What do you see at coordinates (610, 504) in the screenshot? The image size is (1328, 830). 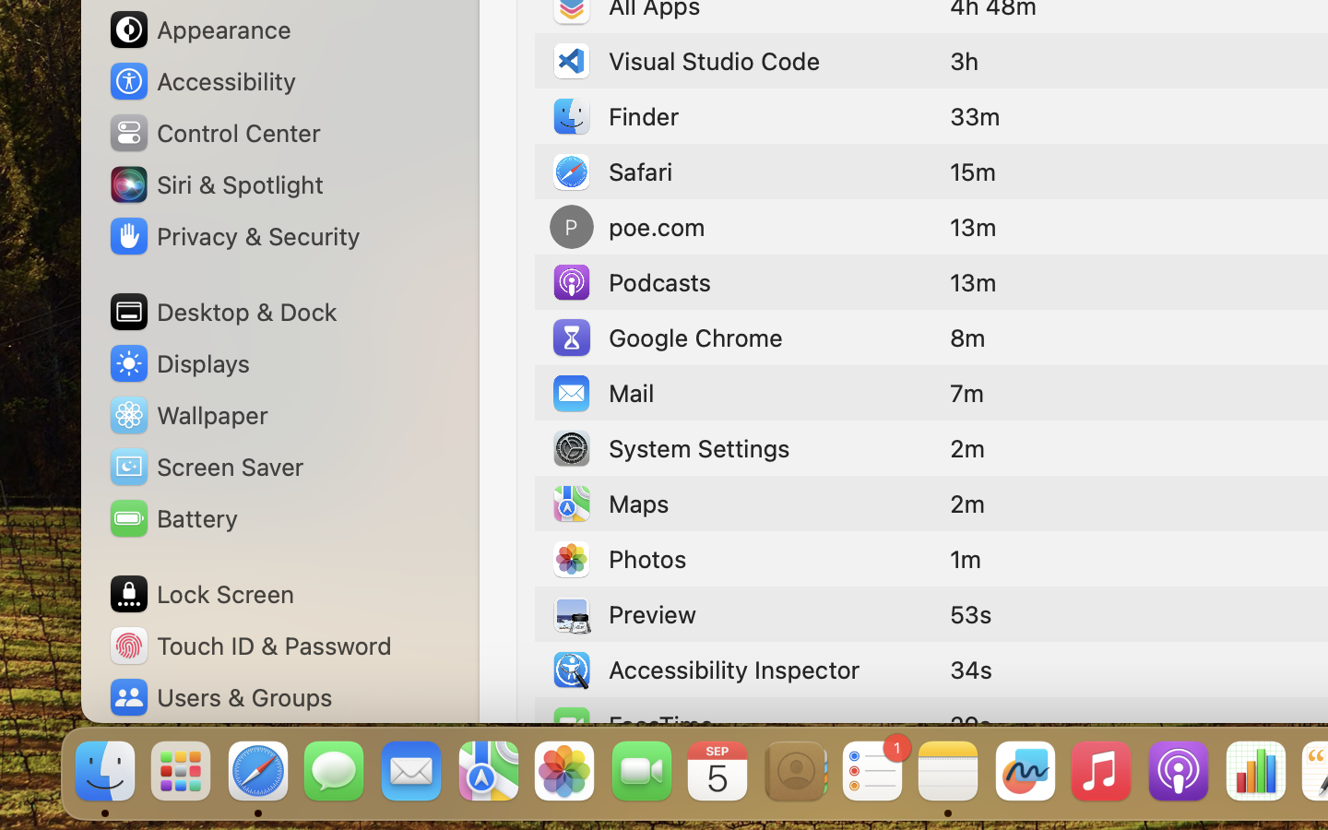 I see `Maps` at bounding box center [610, 504].